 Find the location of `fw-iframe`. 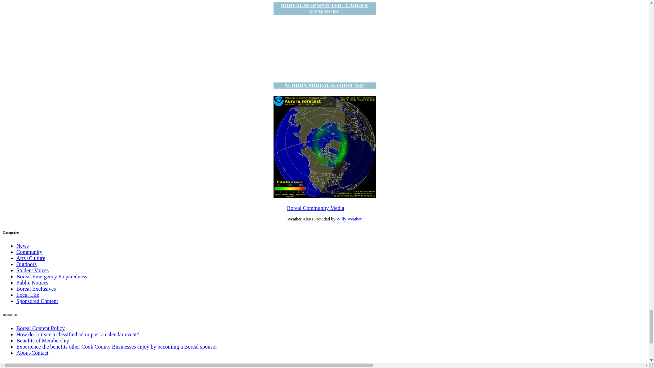

fw-iframe is located at coordinates (324, 48).